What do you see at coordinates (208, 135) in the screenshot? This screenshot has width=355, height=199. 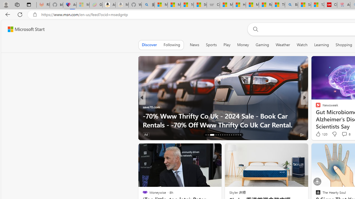 I see `AutomationID: tab-17` at bounding box center [208, 135].